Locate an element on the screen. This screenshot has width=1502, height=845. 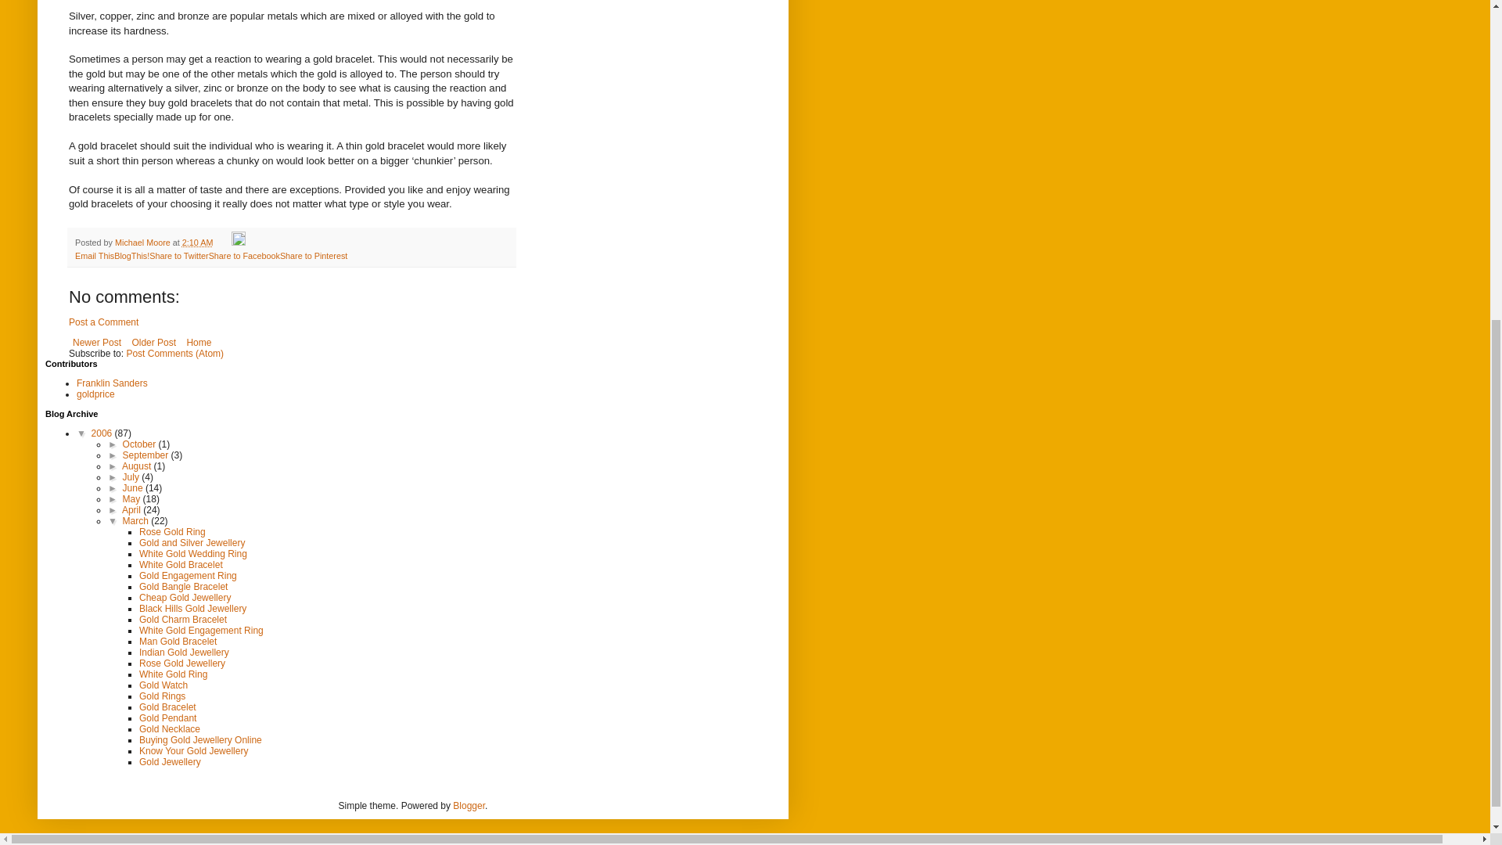
author profile is located at coordinates (144, 243).